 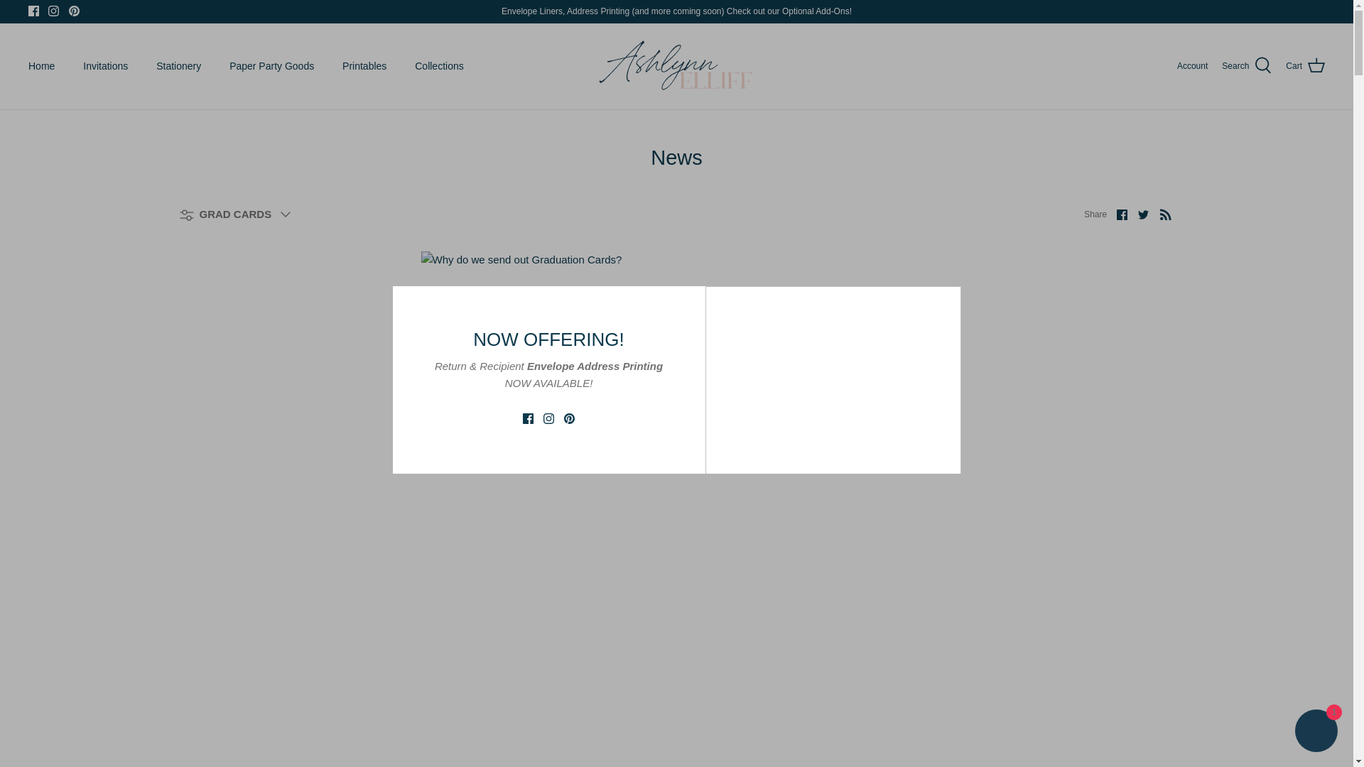 I want to click on Search, so click(x=1246, y=65).